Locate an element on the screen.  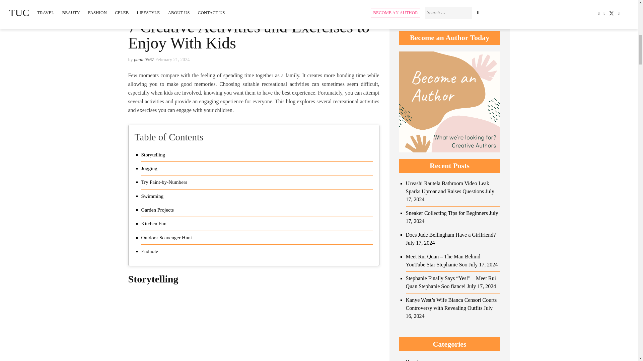
Storytelling is located at coordinates (153, 155).